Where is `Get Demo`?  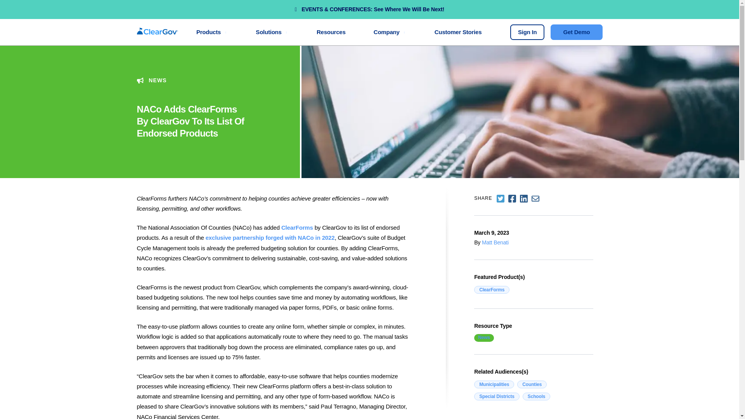 Get Demo is located at coordinates (576, 32).